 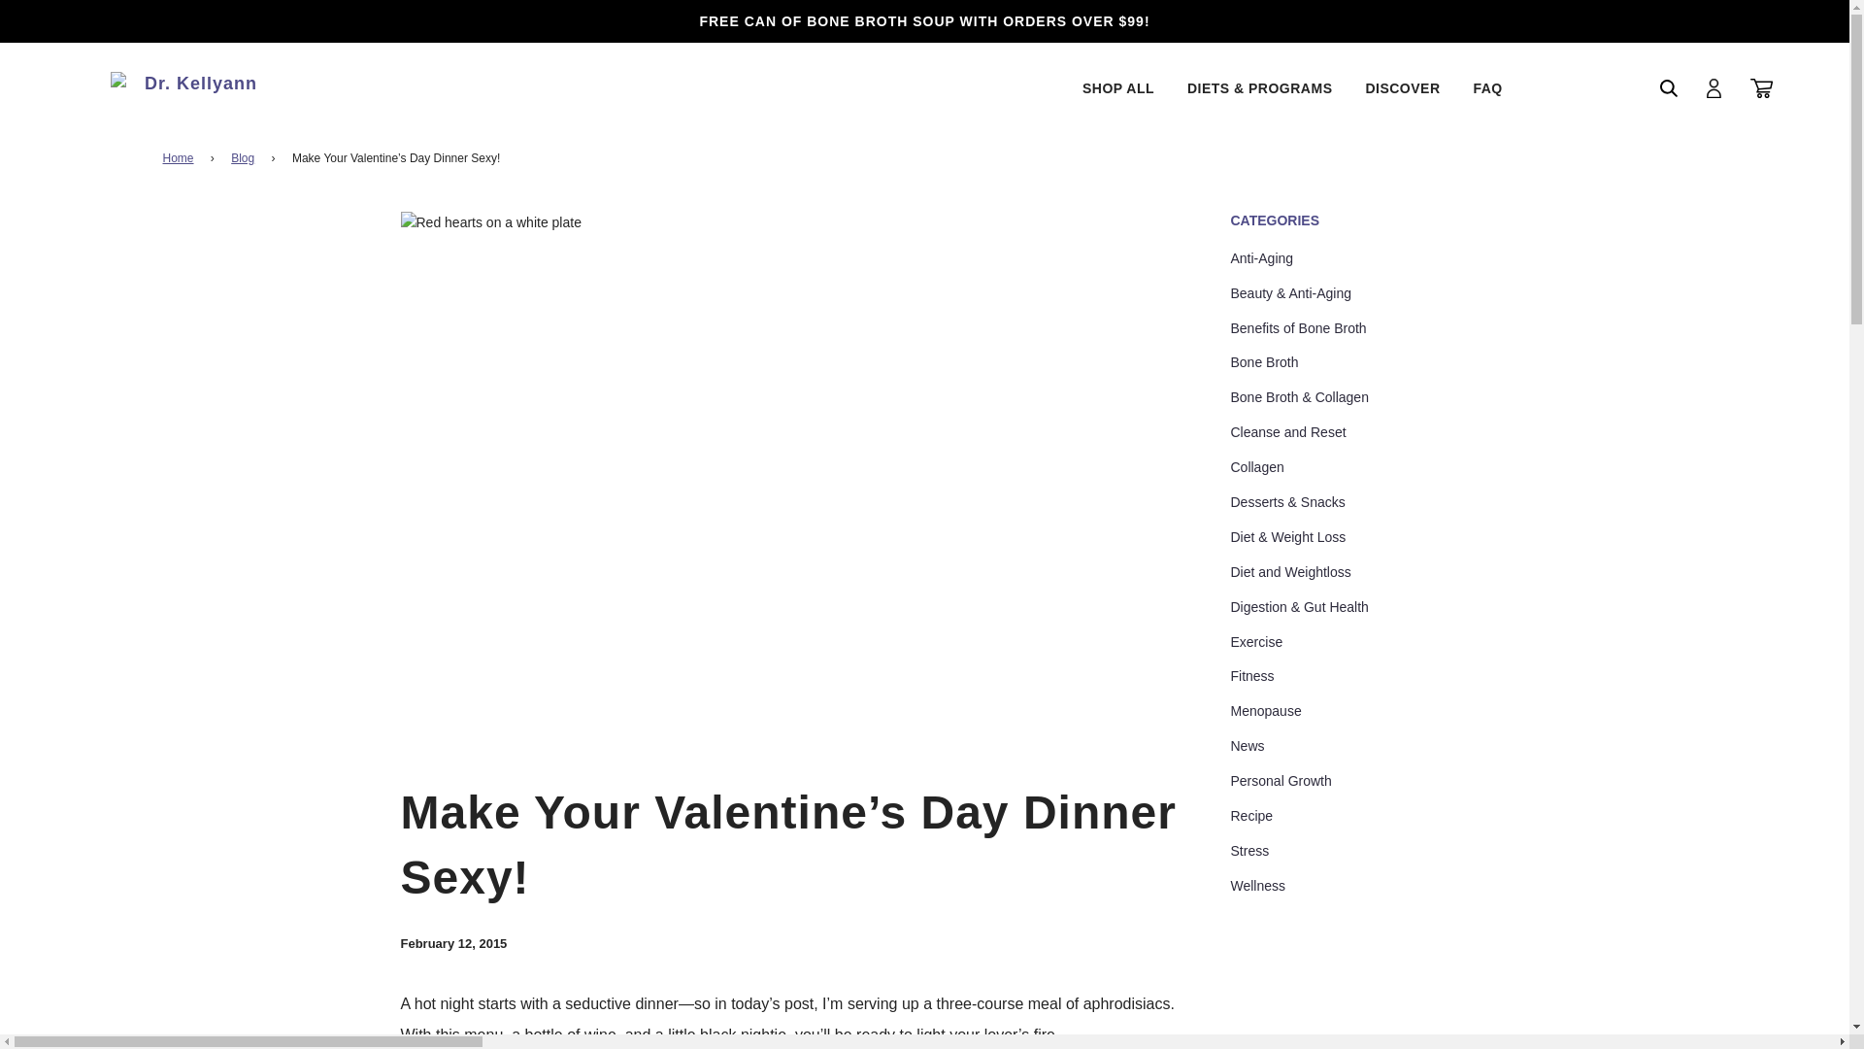 I want to click on Show articles tagged Exercise, so click(x=1256, y=641).